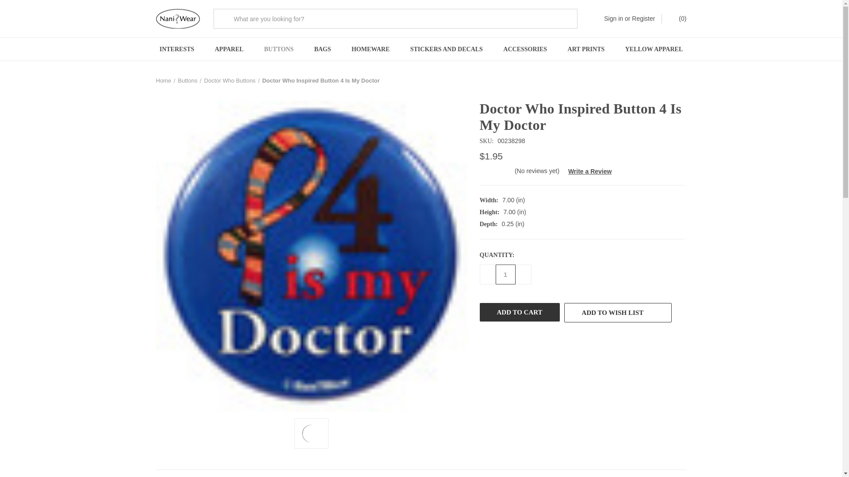 The image size is (849, 477). Describe the element at coordinates (311, 433) in the screenshot. I see `Doctor Who Button: 4 is My Doctor ` at that location.